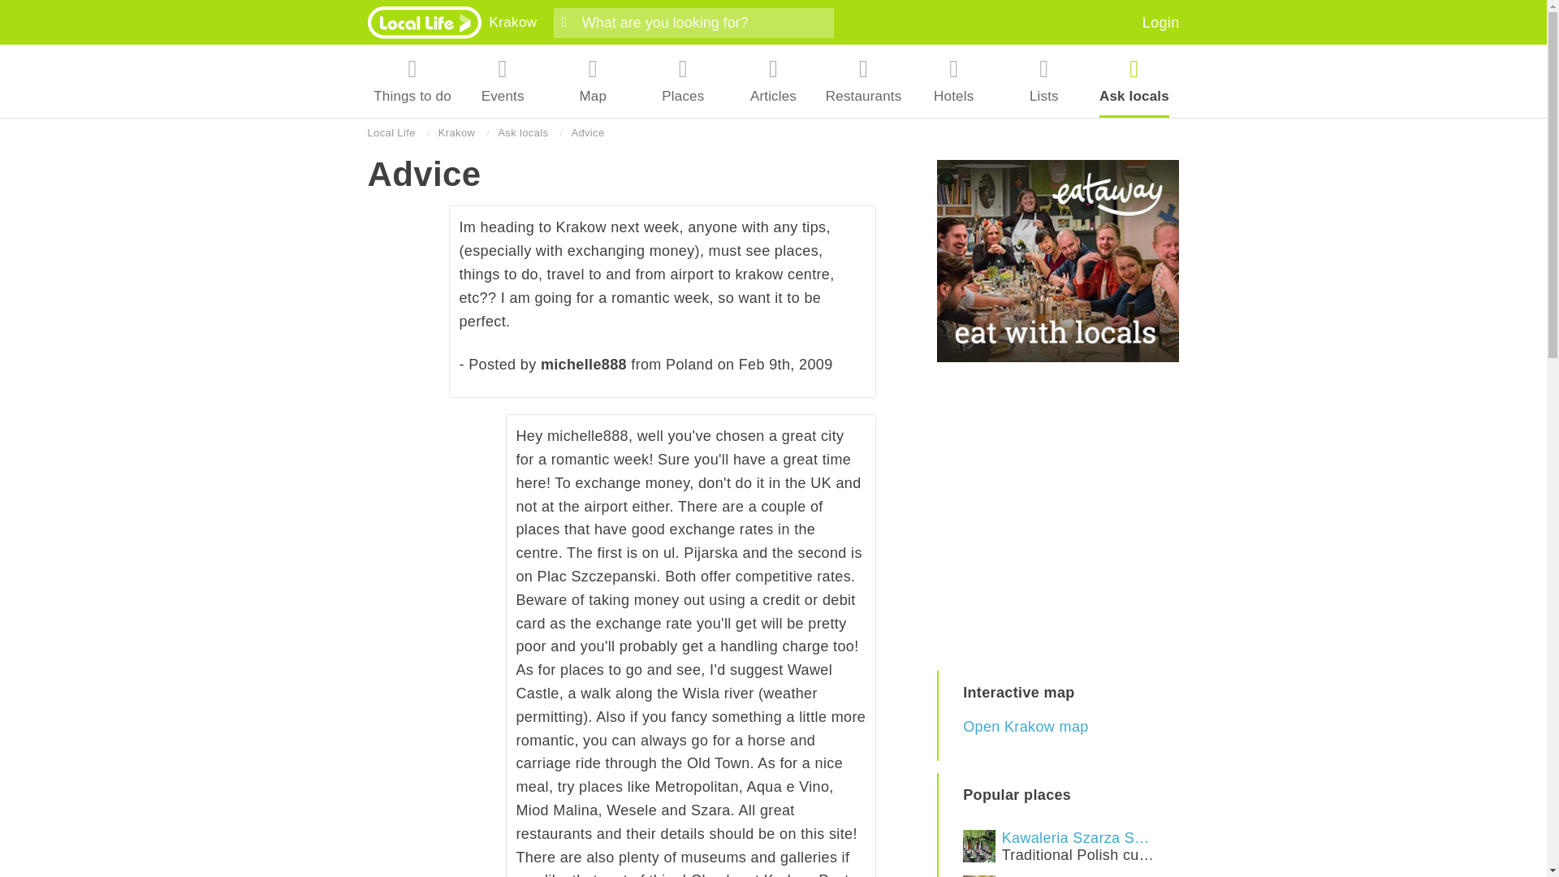 This screenshot has width=1559, height=877. I want to click on Login, so click(412, 81).